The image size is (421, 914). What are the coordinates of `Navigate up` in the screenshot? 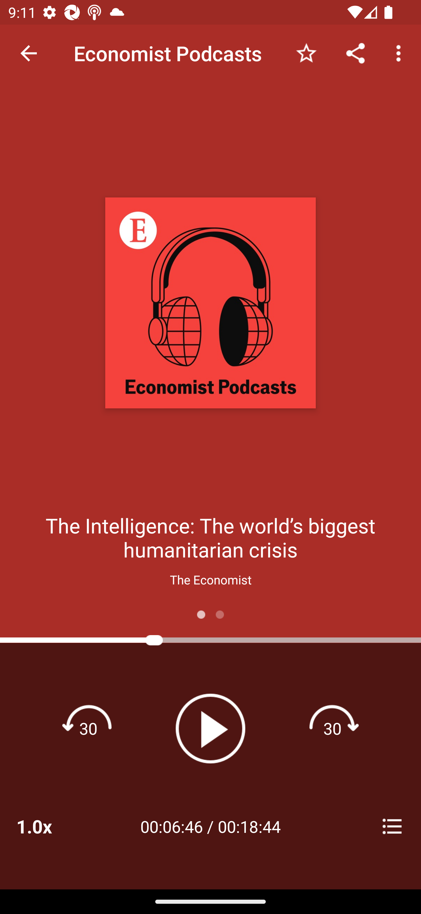 It's located at (29, 53).